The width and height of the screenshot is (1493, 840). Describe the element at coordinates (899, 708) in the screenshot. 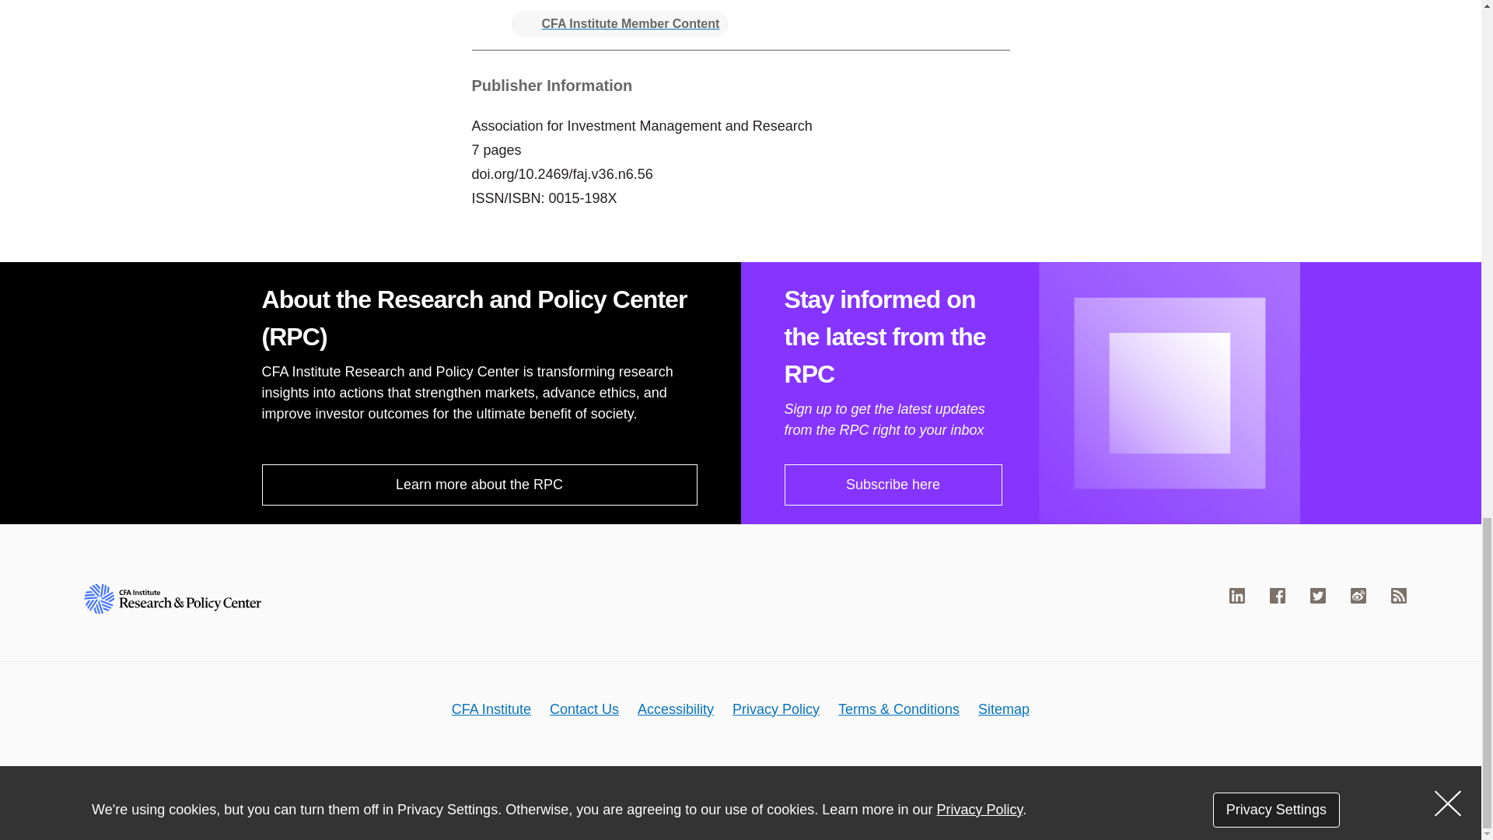

I see `Terms and Conditions` at that location.